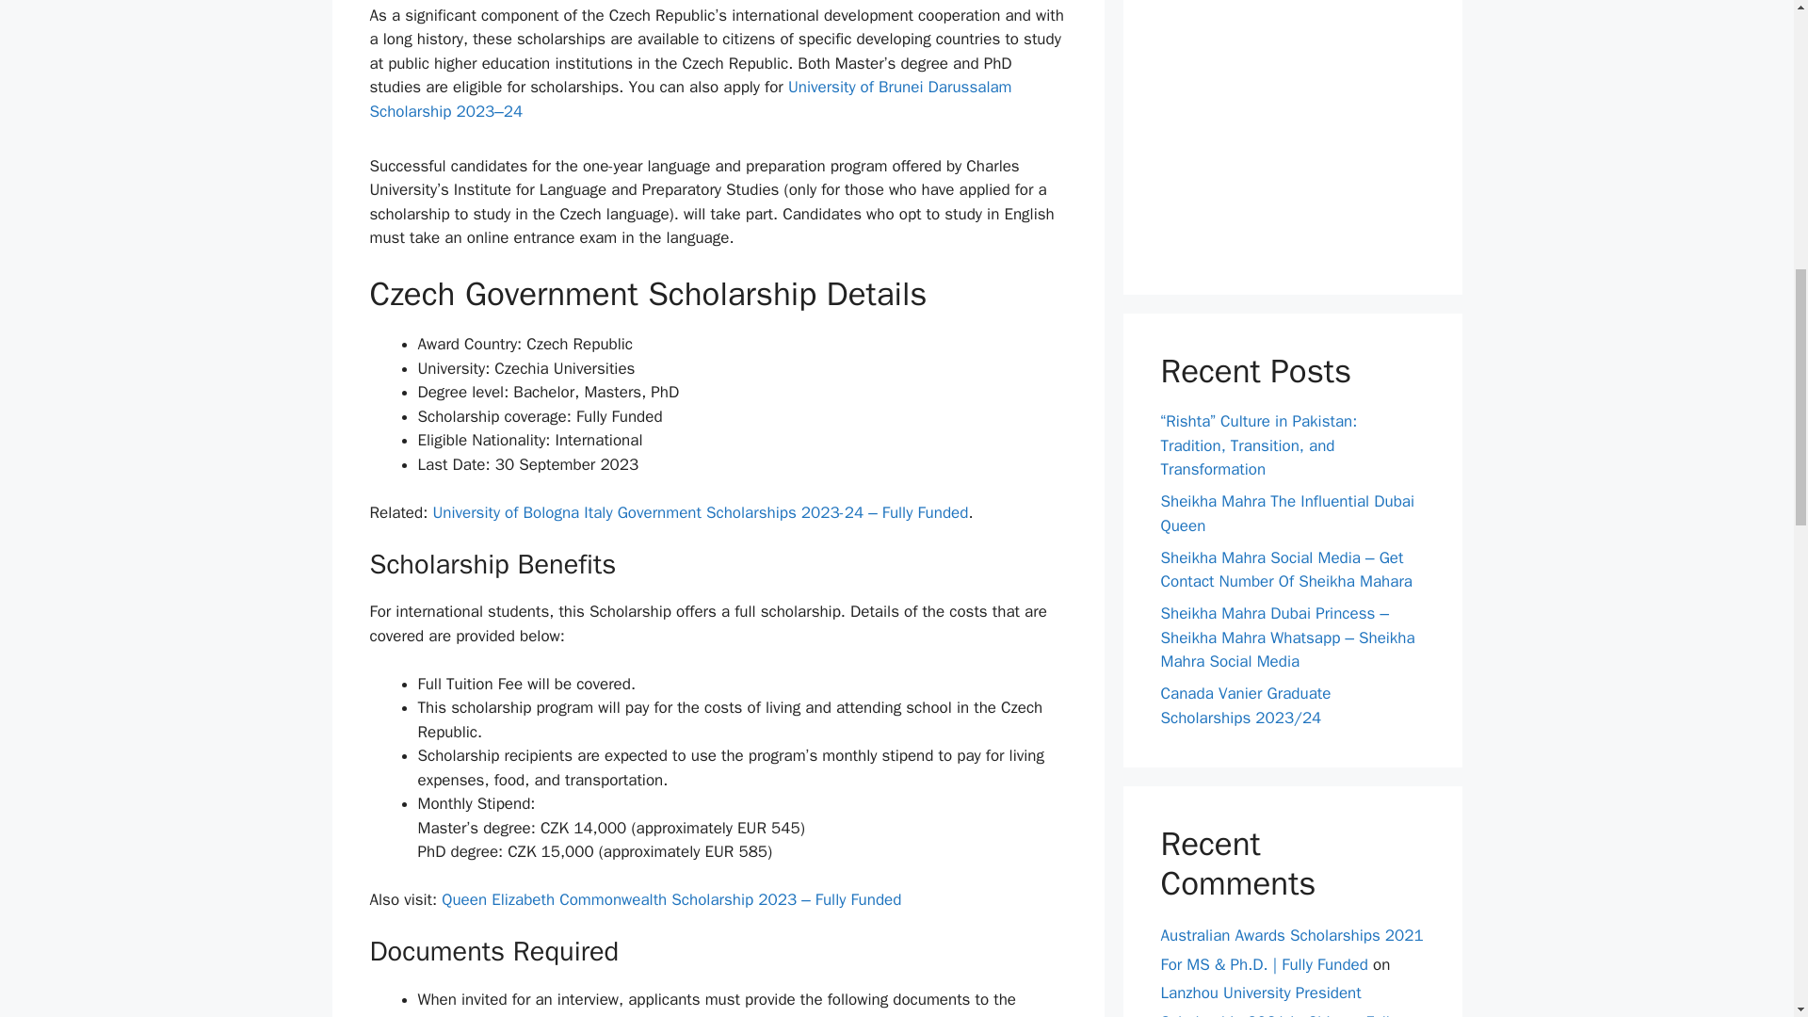  Describe the element at coordinates (1292, 128) in the screenshot. I see `Advertisement` at that location.